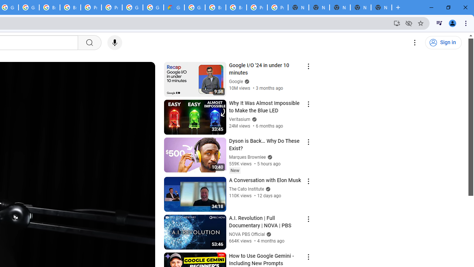 The width and height of the screenshot is (474, 267). What do you see at coordinates (174, 7) in the screenshot?
I see `Google Cloud Estimate Summary` at bounding box center [174, 7].